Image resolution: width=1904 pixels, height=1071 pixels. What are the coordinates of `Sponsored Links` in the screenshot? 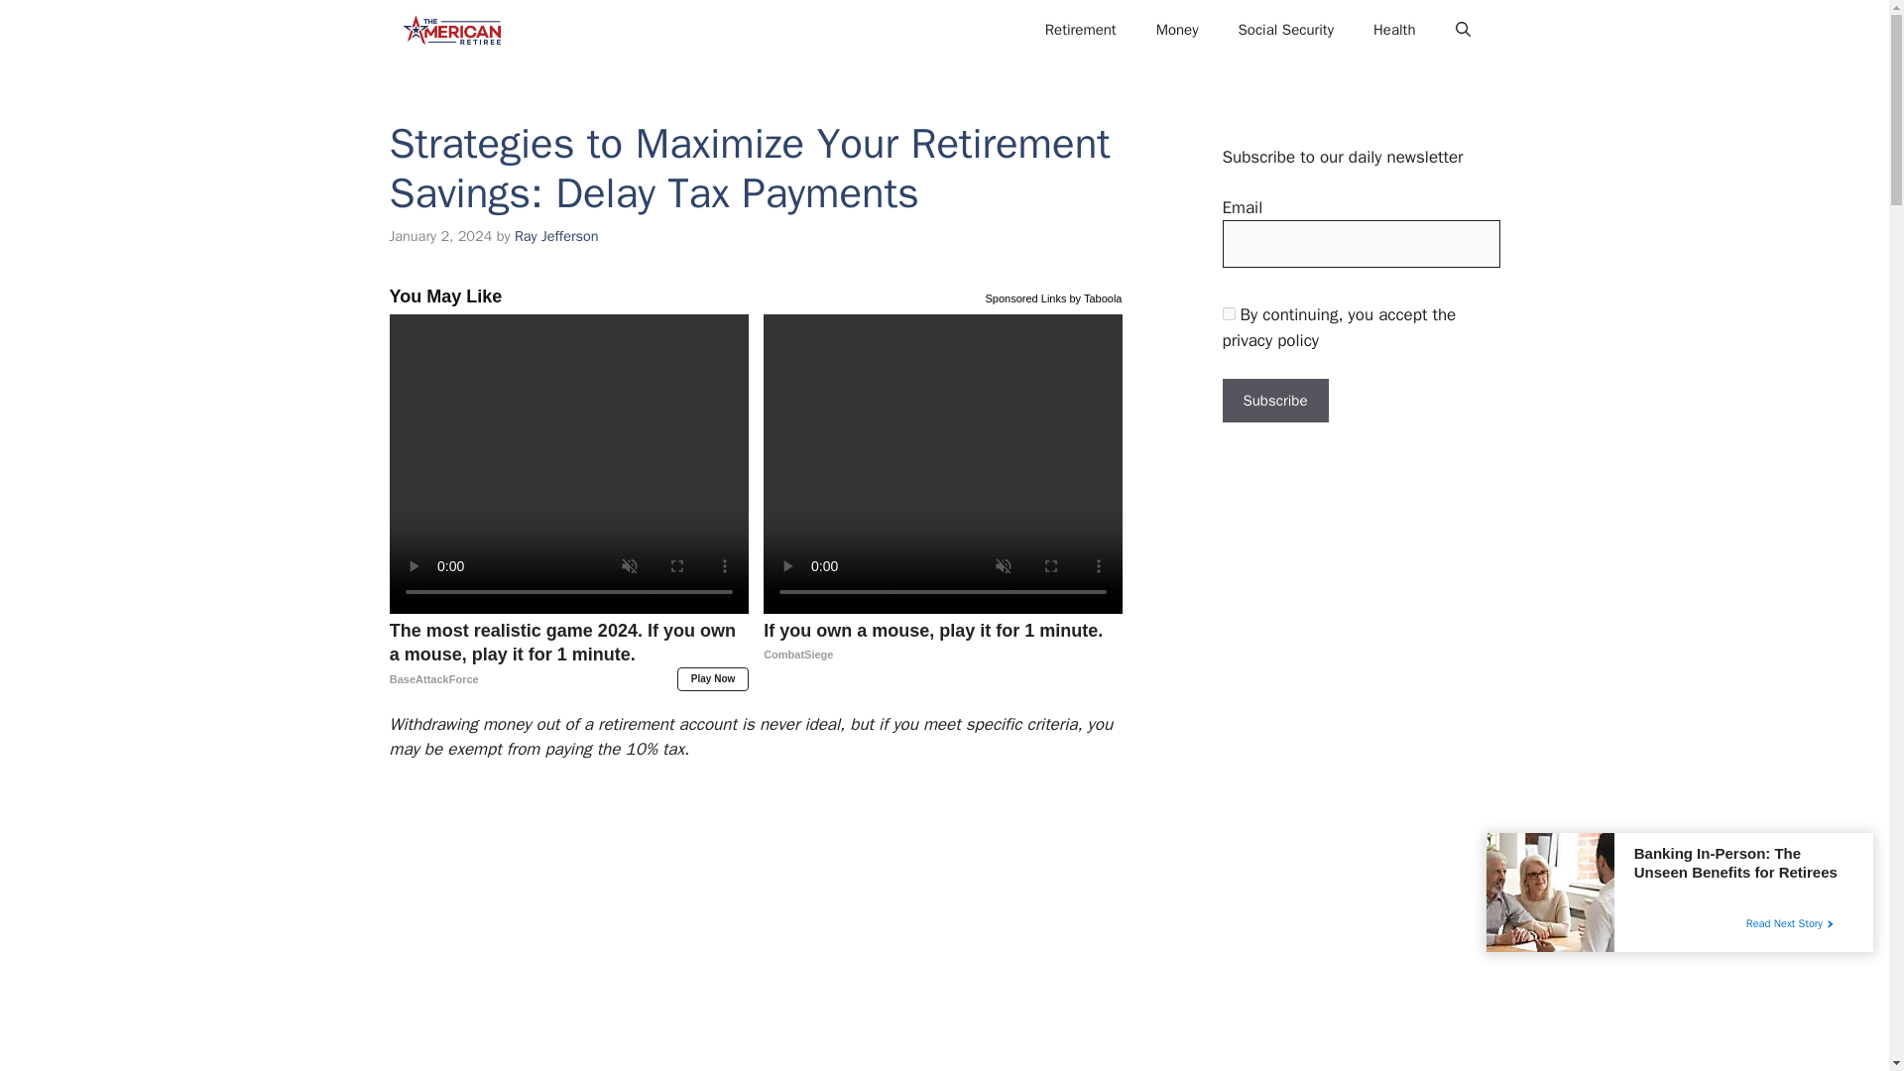 It's located at (1285, 30).